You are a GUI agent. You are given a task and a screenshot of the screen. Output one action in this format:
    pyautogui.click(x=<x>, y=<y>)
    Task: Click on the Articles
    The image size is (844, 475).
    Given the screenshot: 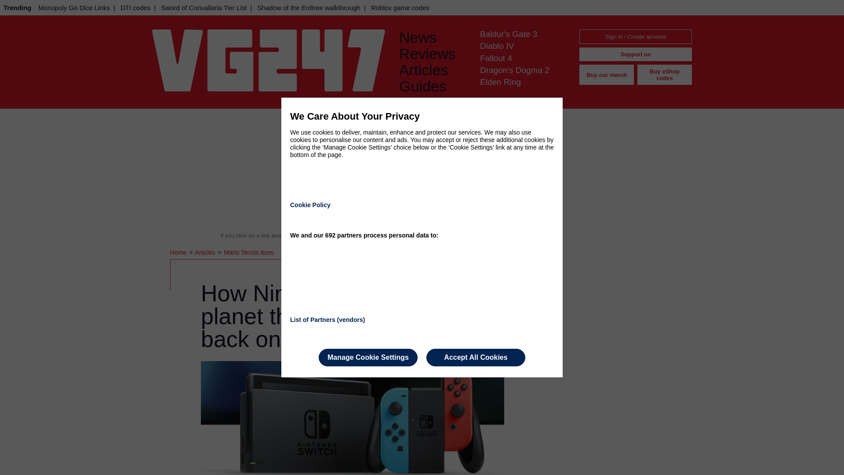 What is the action you would take?
    pyautogui.click(x=206, y=252)
    